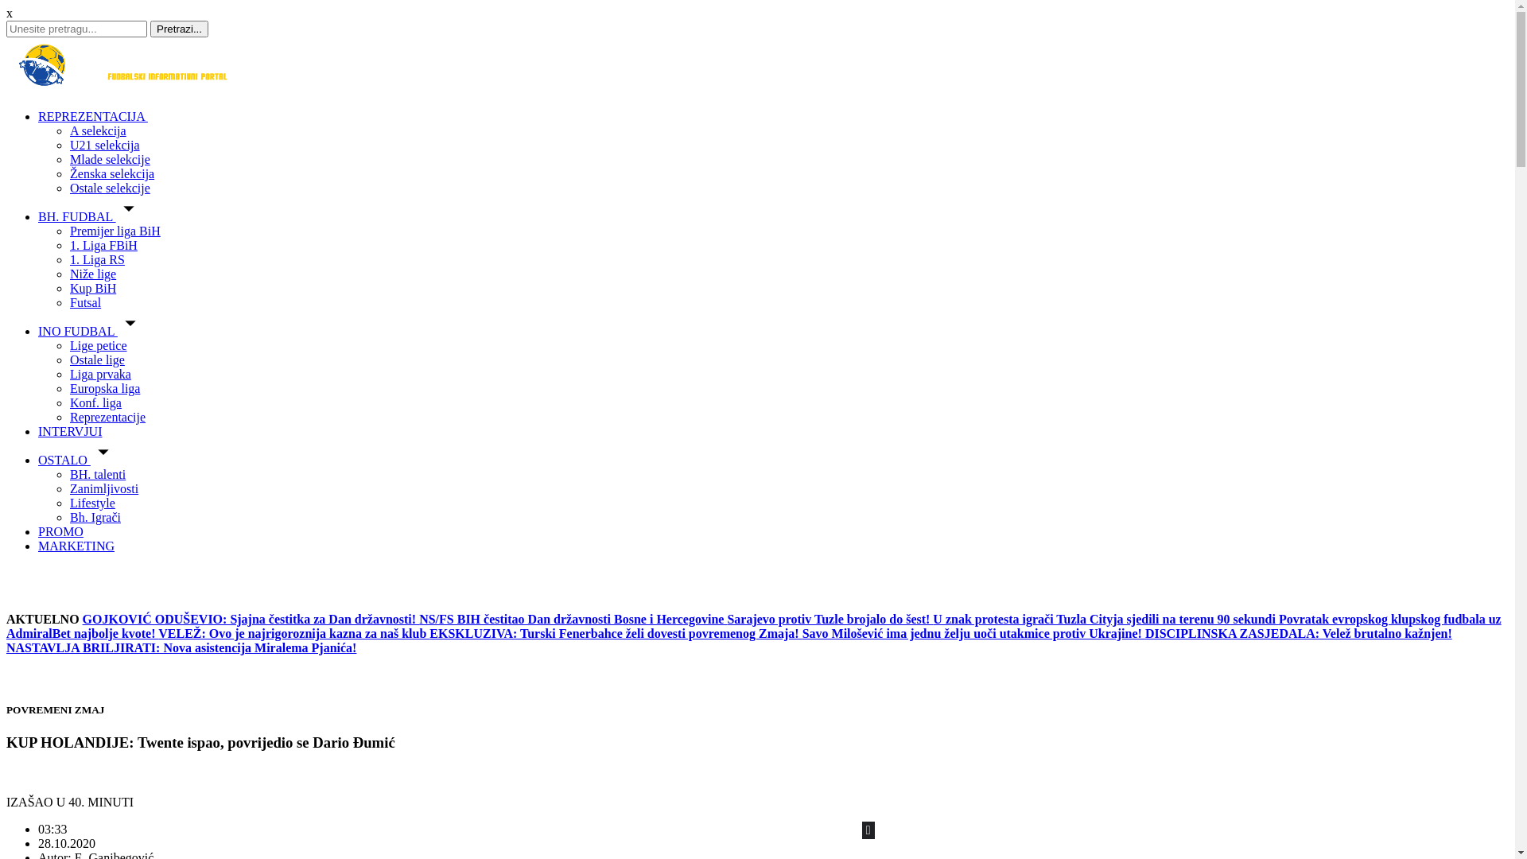  What do you see at coordinates (115, 231) in the screenshot?
I see `Premijer liga BiH` at bounding box center [115, 231].